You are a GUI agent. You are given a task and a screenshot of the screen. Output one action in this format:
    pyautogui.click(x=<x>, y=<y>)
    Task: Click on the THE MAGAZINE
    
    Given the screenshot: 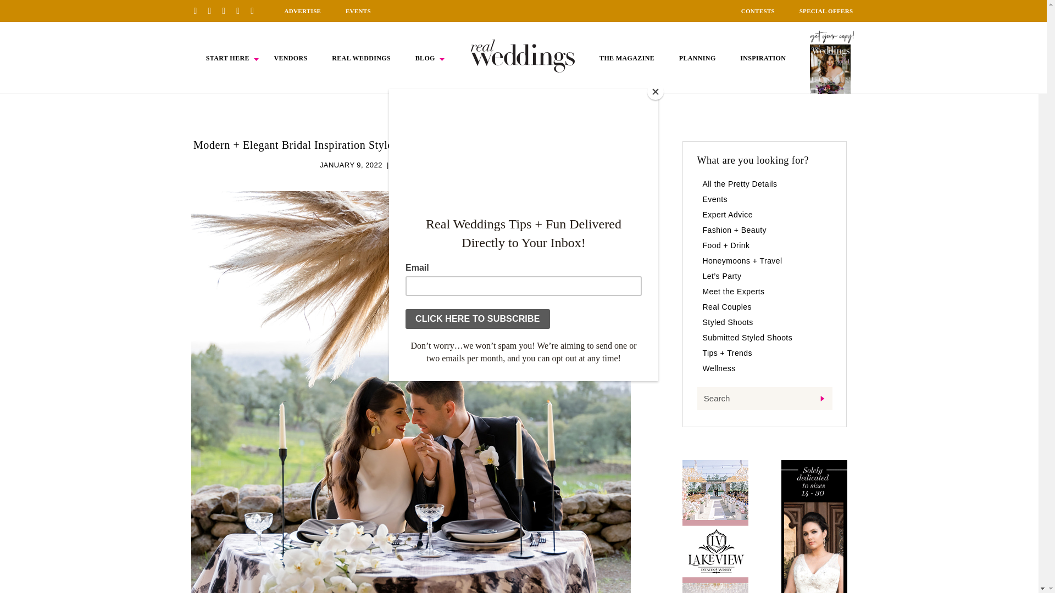 What is the action you would take?
    pyautogui.click(x=626, y=58)
    